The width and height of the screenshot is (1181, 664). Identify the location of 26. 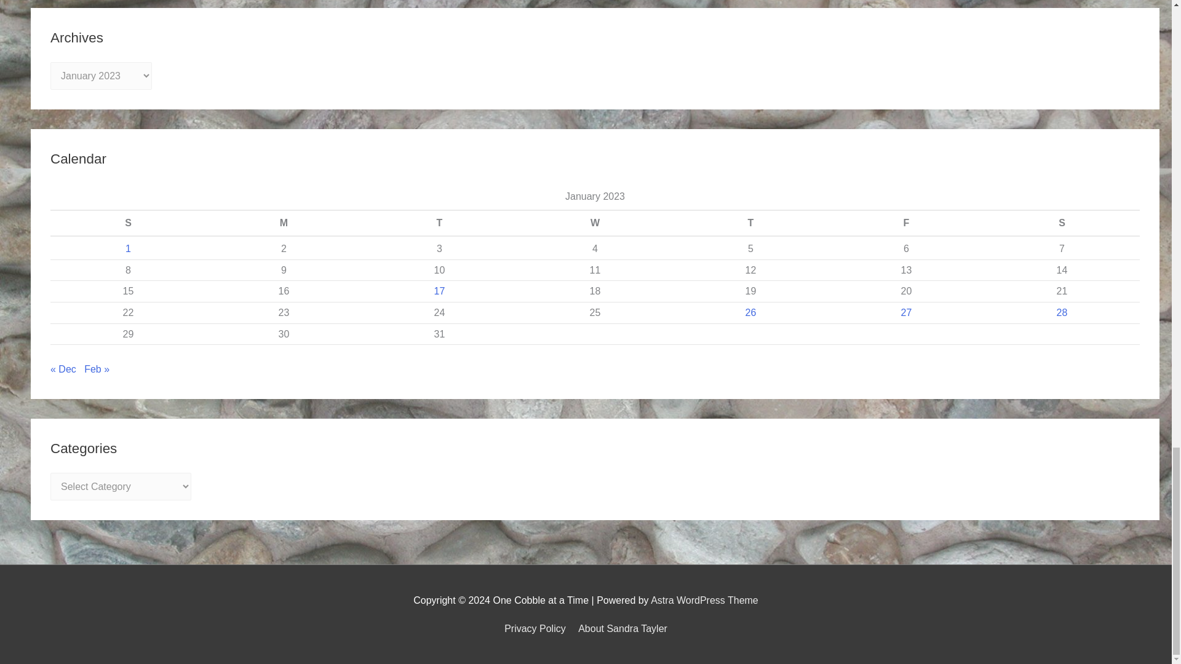
(750, 312).